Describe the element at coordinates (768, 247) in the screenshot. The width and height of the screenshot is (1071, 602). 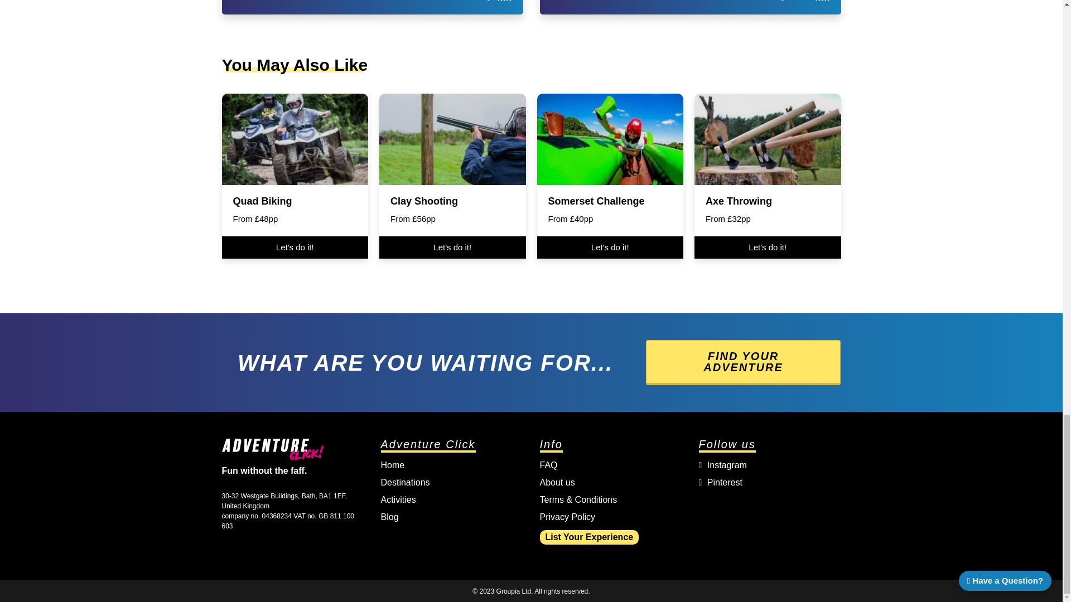
I see `Let's do it!` at that location.